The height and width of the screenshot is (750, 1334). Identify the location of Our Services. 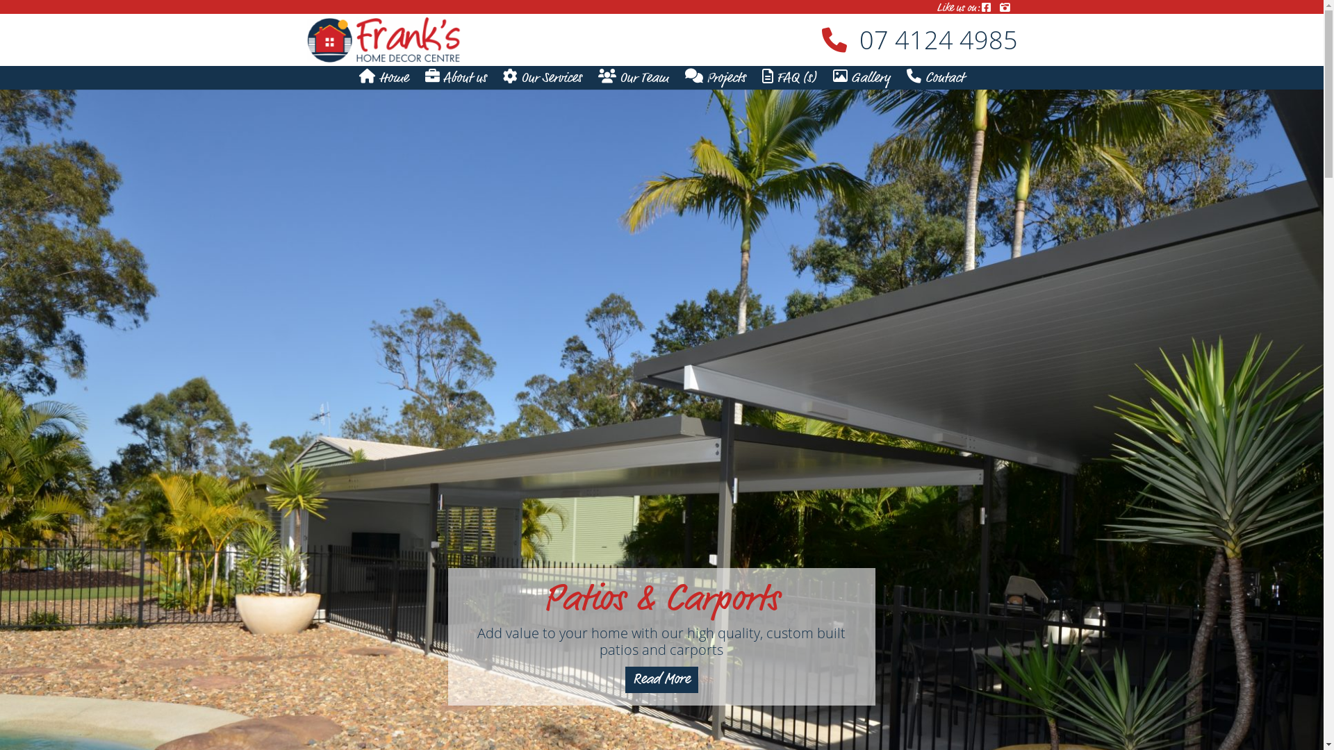
(542, 78).